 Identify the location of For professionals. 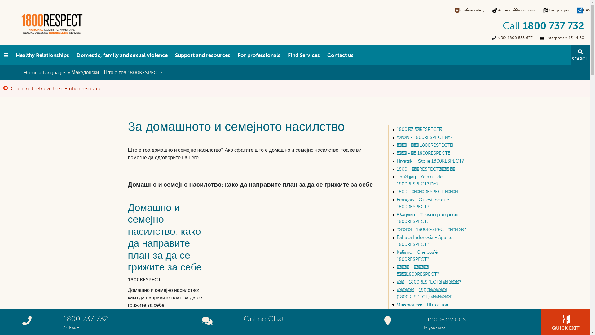
(259, 55).